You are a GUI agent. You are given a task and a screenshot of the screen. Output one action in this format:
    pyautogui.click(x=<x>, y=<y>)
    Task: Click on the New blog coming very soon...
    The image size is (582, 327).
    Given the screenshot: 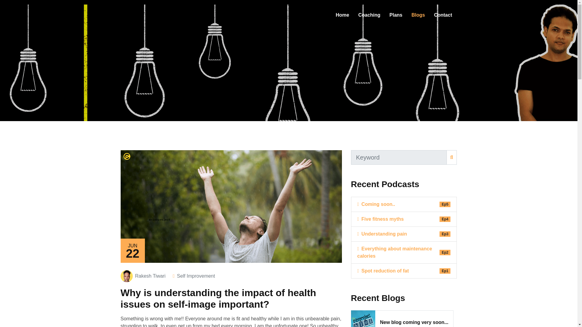 What is the action you would take?
    pyautogui.click(x=414, y=322)
    